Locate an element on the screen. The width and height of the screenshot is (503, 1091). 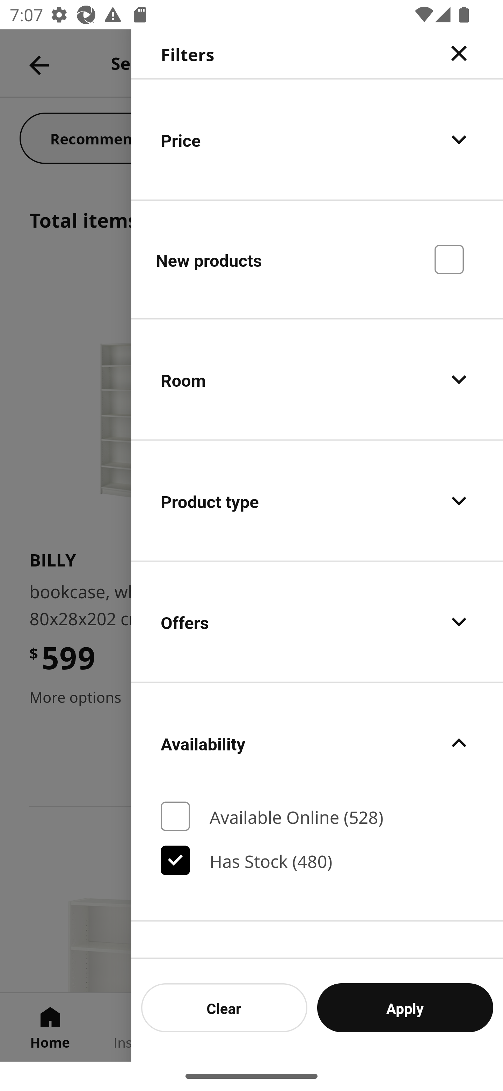
Available Online (528) is located at coordinates (317, 817).